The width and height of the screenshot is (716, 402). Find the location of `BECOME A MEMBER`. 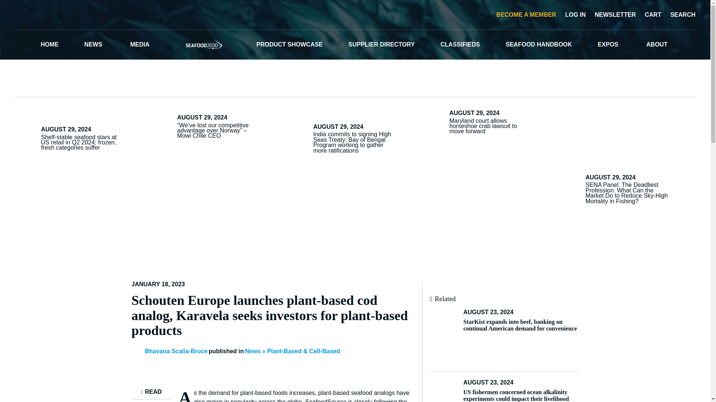

BECOME A MEMBER is located at coordinates (525, 14).